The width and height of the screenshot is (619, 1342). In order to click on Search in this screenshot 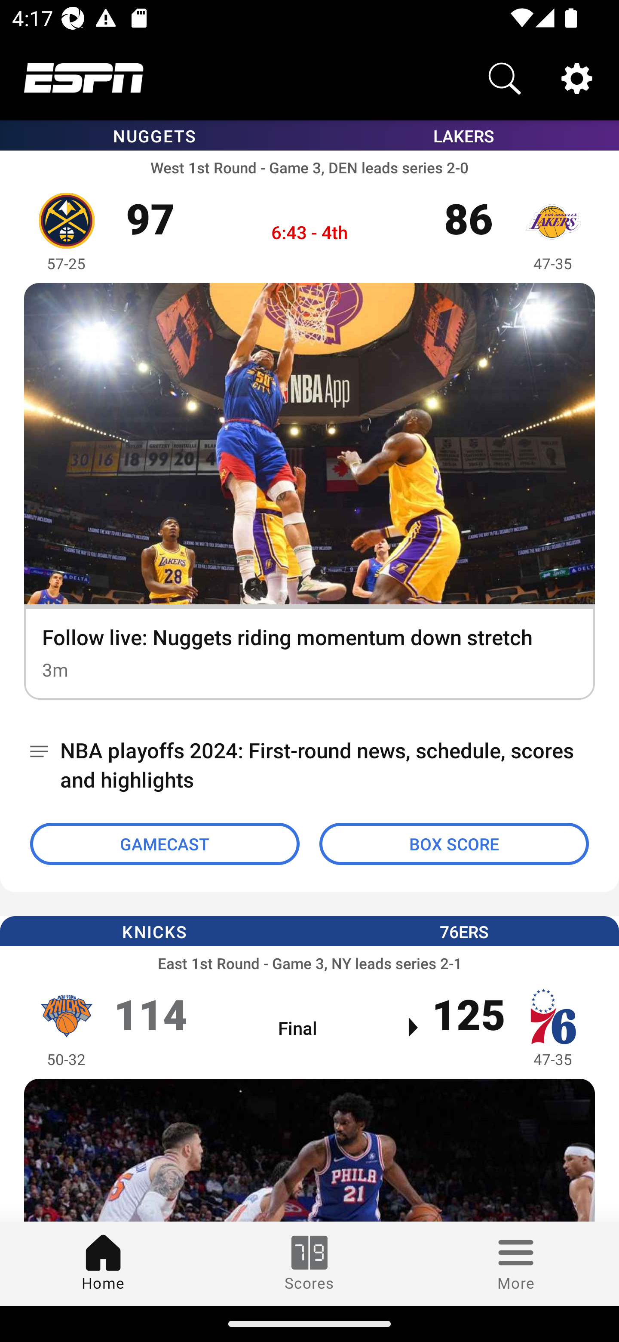, I will do `click(505, 77)`.